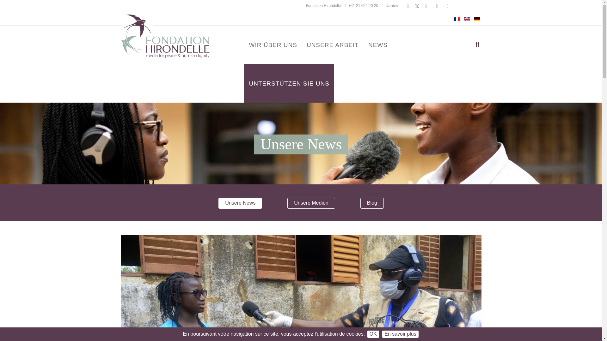 Image resolution: width=607 pixels, height=341 pixels. I want to click on English, so click(467, 19).